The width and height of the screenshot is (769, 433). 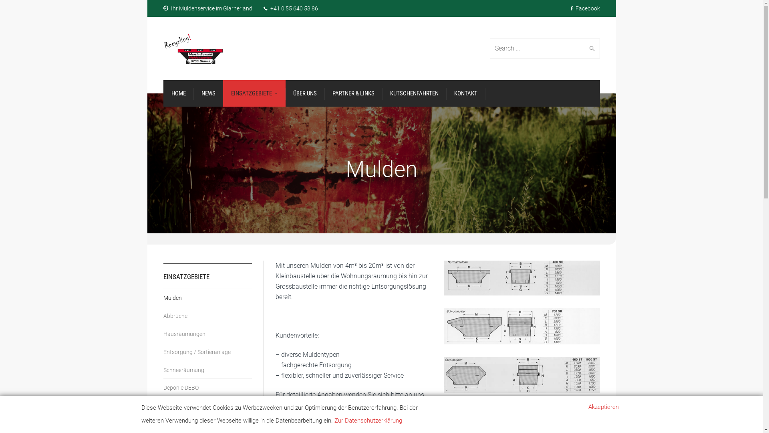 What do you see at coordinates (179, 93) in the screenshot?
I see `HOME` at bounding box center [179, 93].